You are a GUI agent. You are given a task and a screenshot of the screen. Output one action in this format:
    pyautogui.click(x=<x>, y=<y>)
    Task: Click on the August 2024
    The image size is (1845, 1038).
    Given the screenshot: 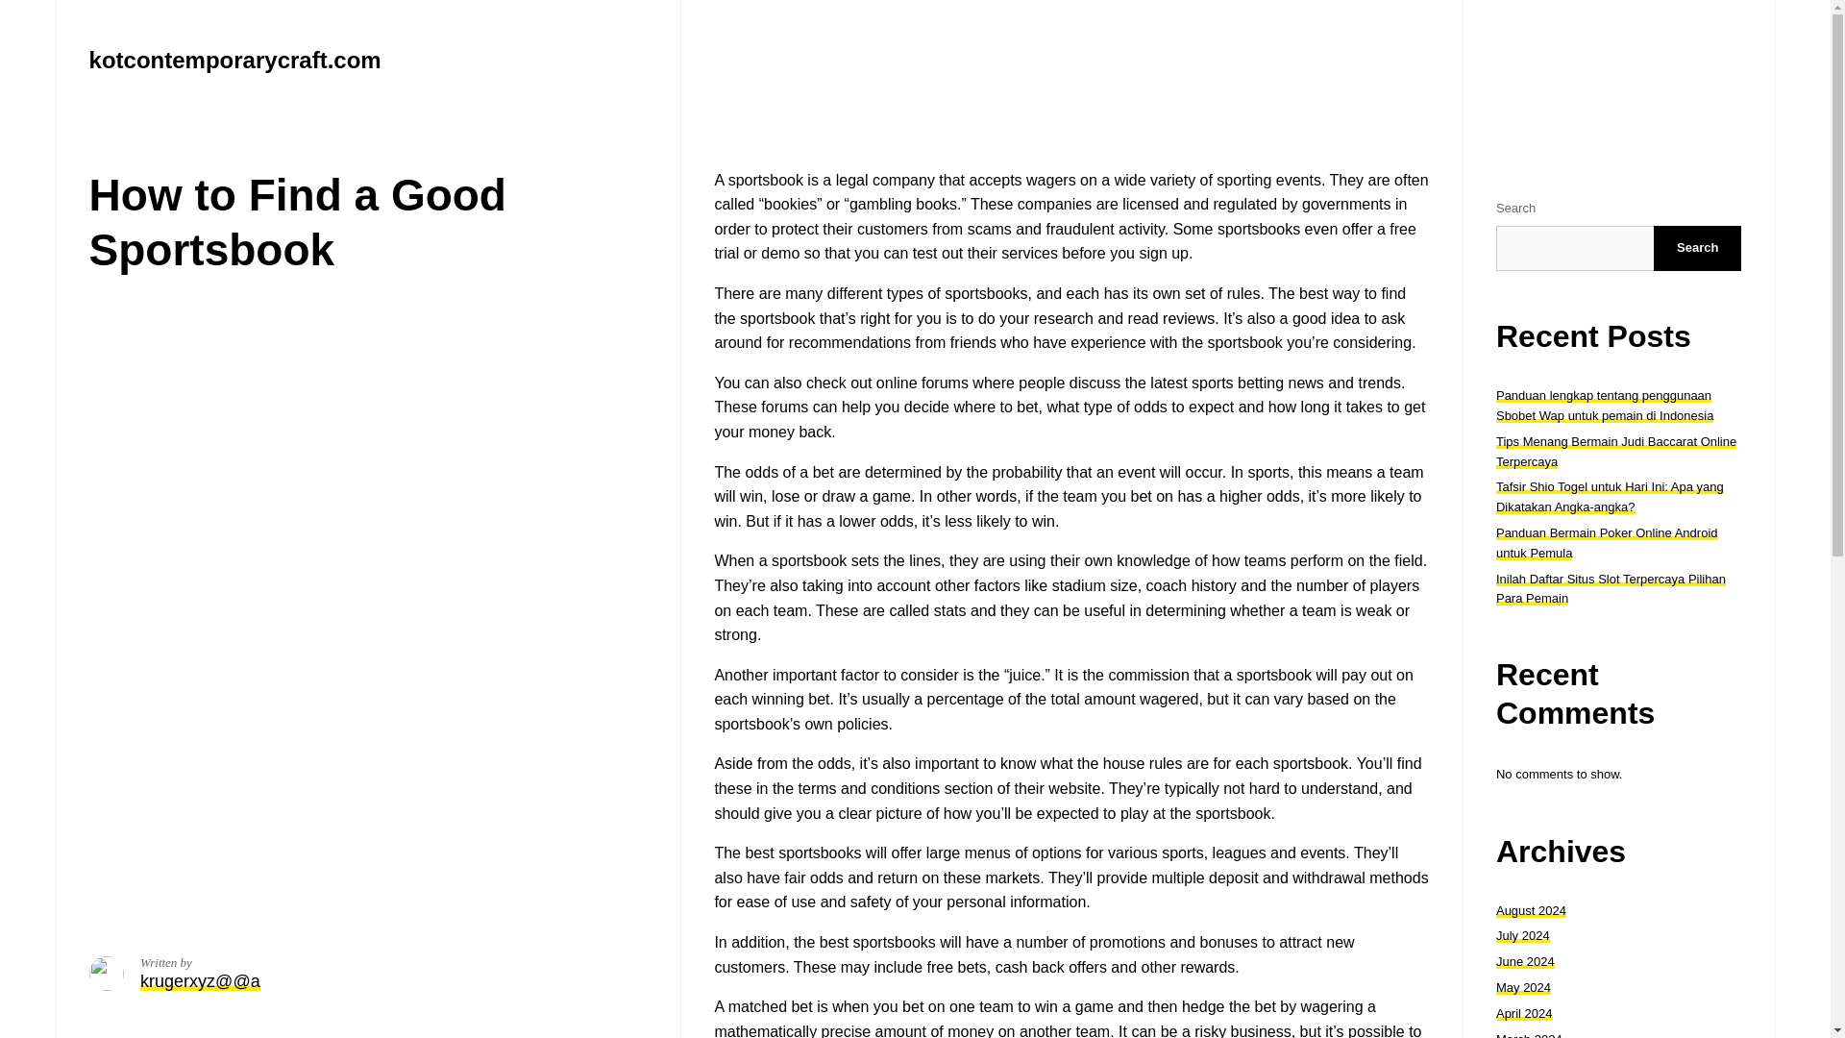 What is the action you would take?
    pyautogui.click(x=1532, y=909)
    